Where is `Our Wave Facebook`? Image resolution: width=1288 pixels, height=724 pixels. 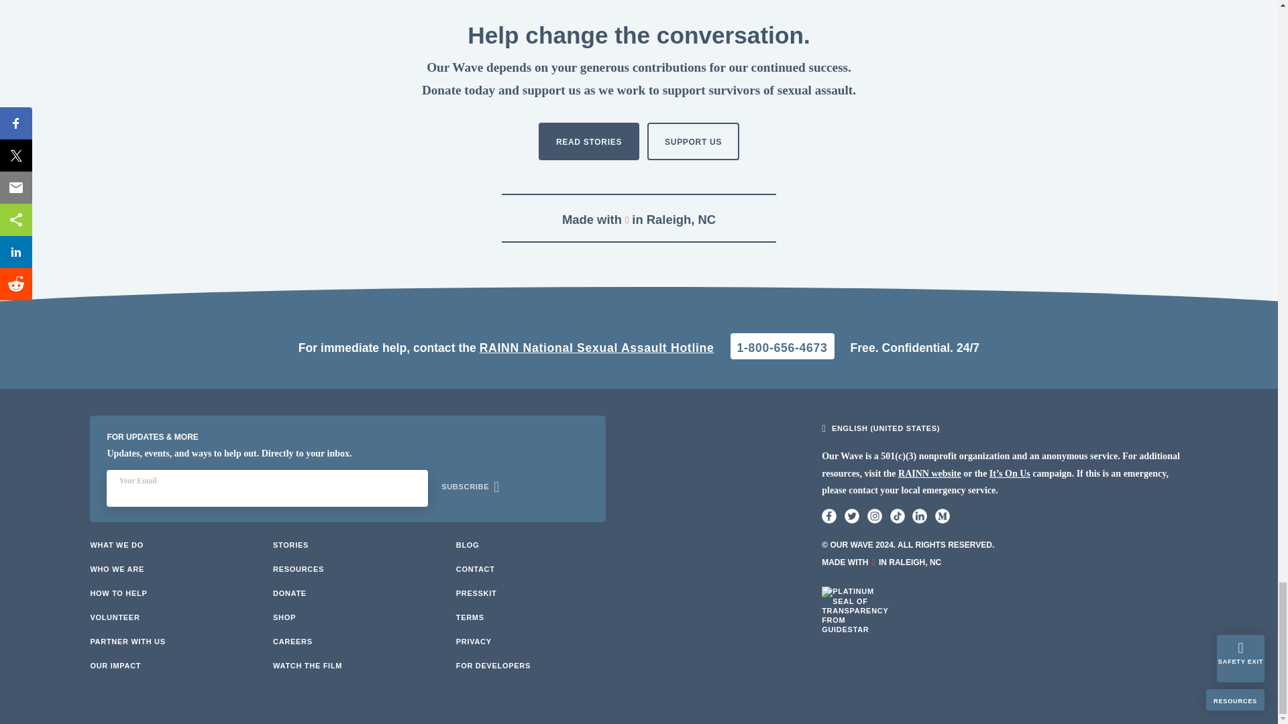 Our Wave Facebook is located at coordinates (828, 516).